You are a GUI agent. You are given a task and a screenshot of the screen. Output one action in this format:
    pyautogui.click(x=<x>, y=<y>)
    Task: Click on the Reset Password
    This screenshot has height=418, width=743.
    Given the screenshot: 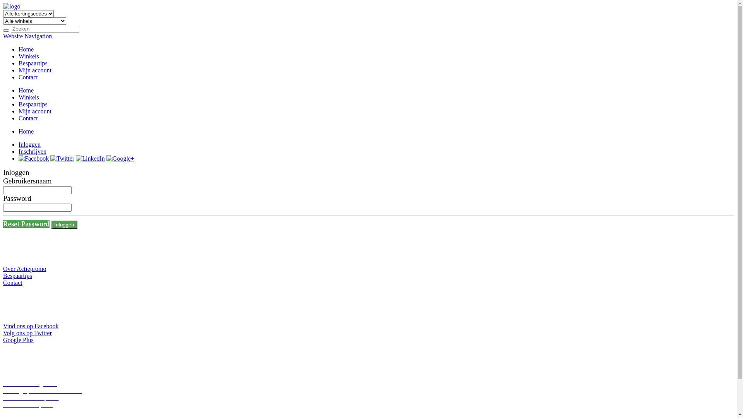 What is the action you would take?
    pyautogui.click(x=26, y=224)
    